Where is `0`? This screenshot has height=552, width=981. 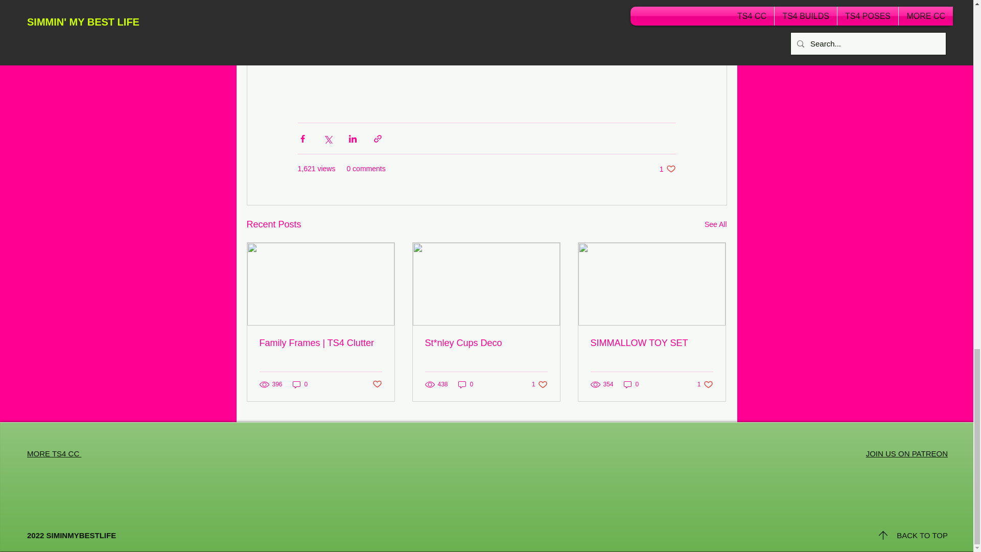
0 is located at coordinates (540, 384).